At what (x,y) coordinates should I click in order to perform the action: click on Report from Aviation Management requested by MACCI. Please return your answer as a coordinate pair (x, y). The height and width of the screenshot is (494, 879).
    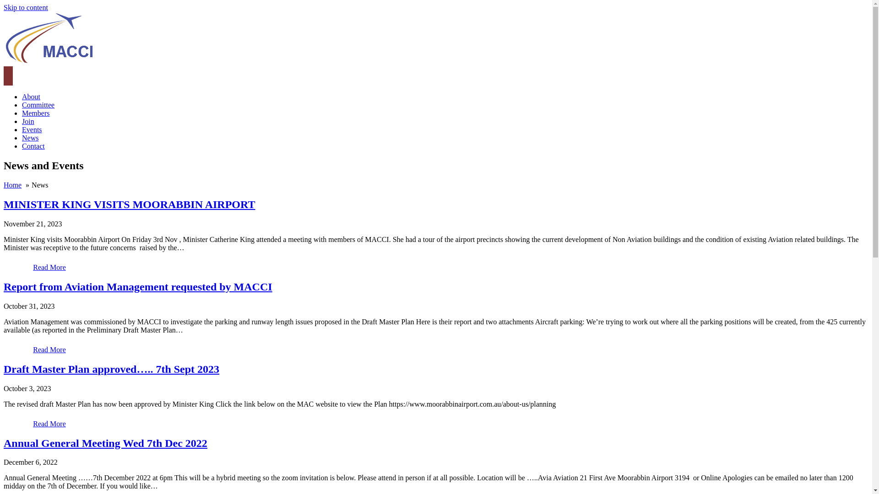
    Looking at the image, I should click on (138, 287).